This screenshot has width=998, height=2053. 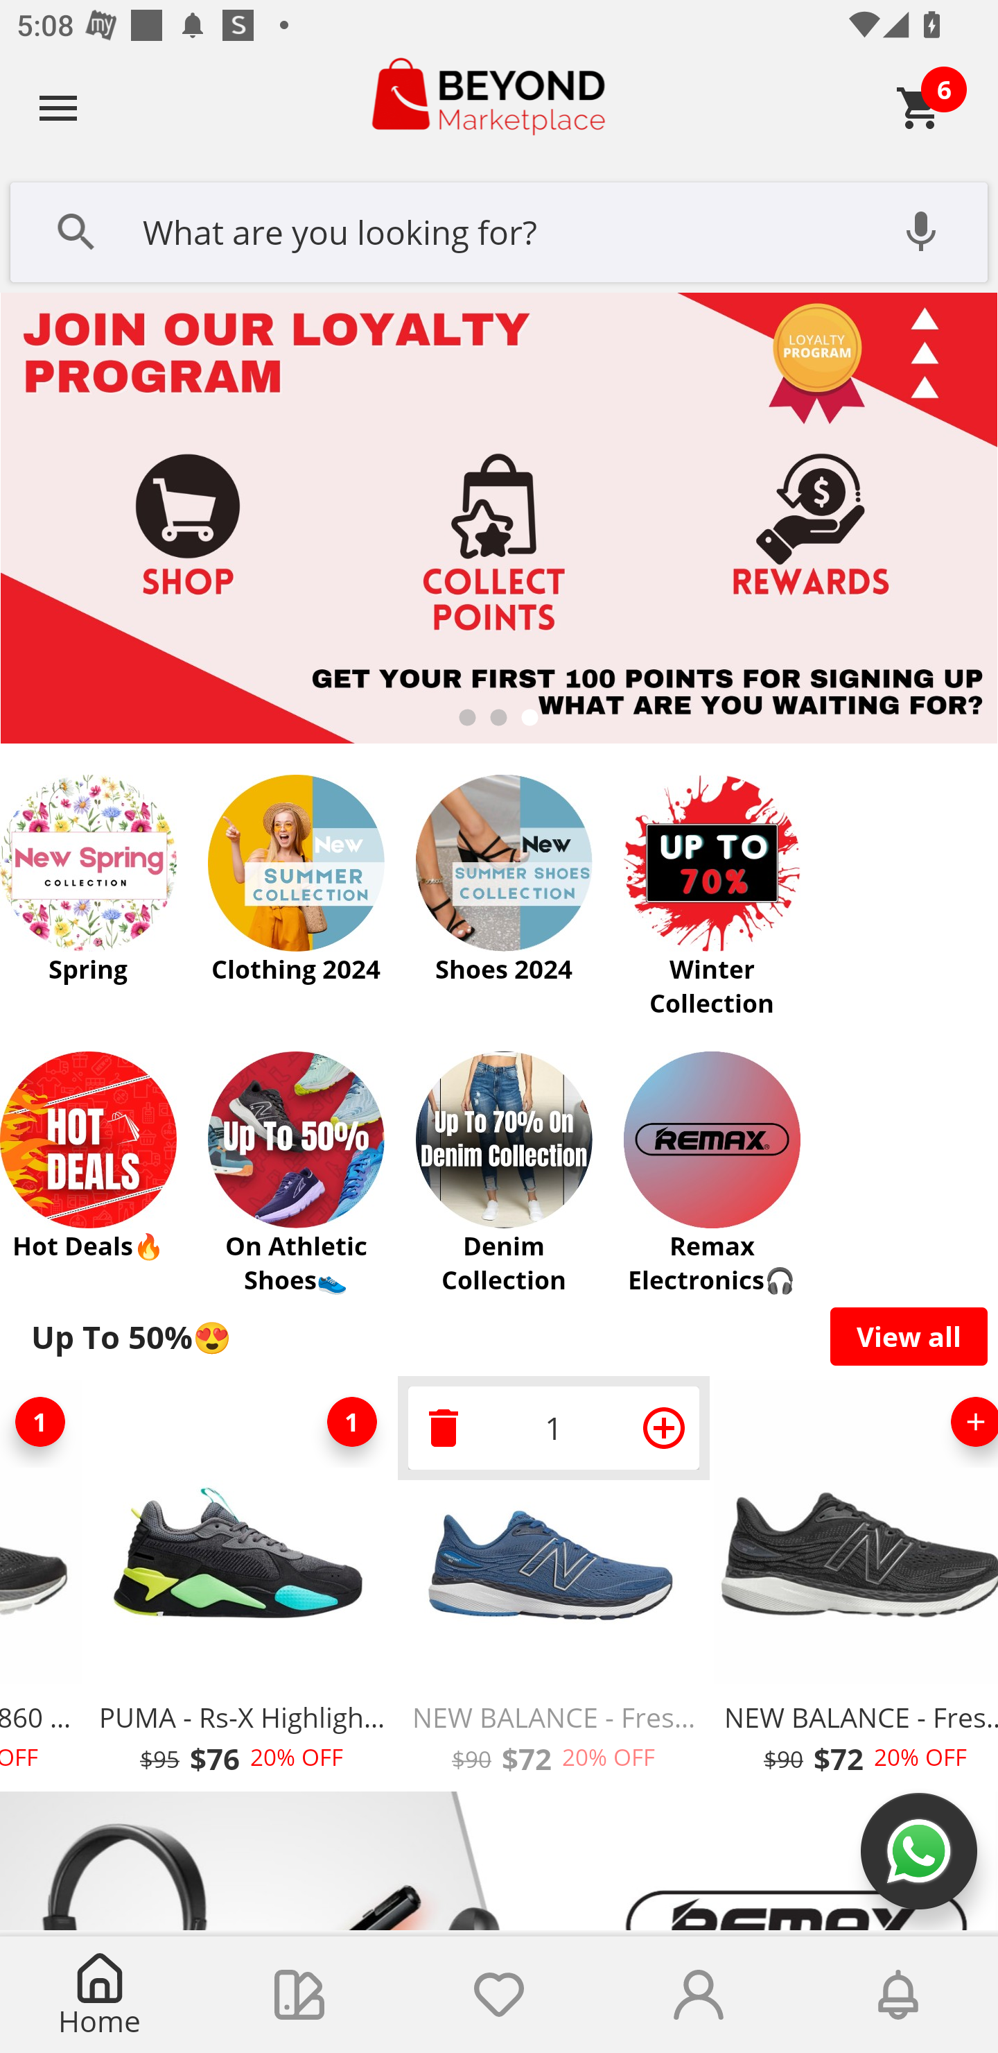 What do you see at coordinates (499, 1995) in the screenshot?
I see `Wishlist` at bounding box center [499, 1995].